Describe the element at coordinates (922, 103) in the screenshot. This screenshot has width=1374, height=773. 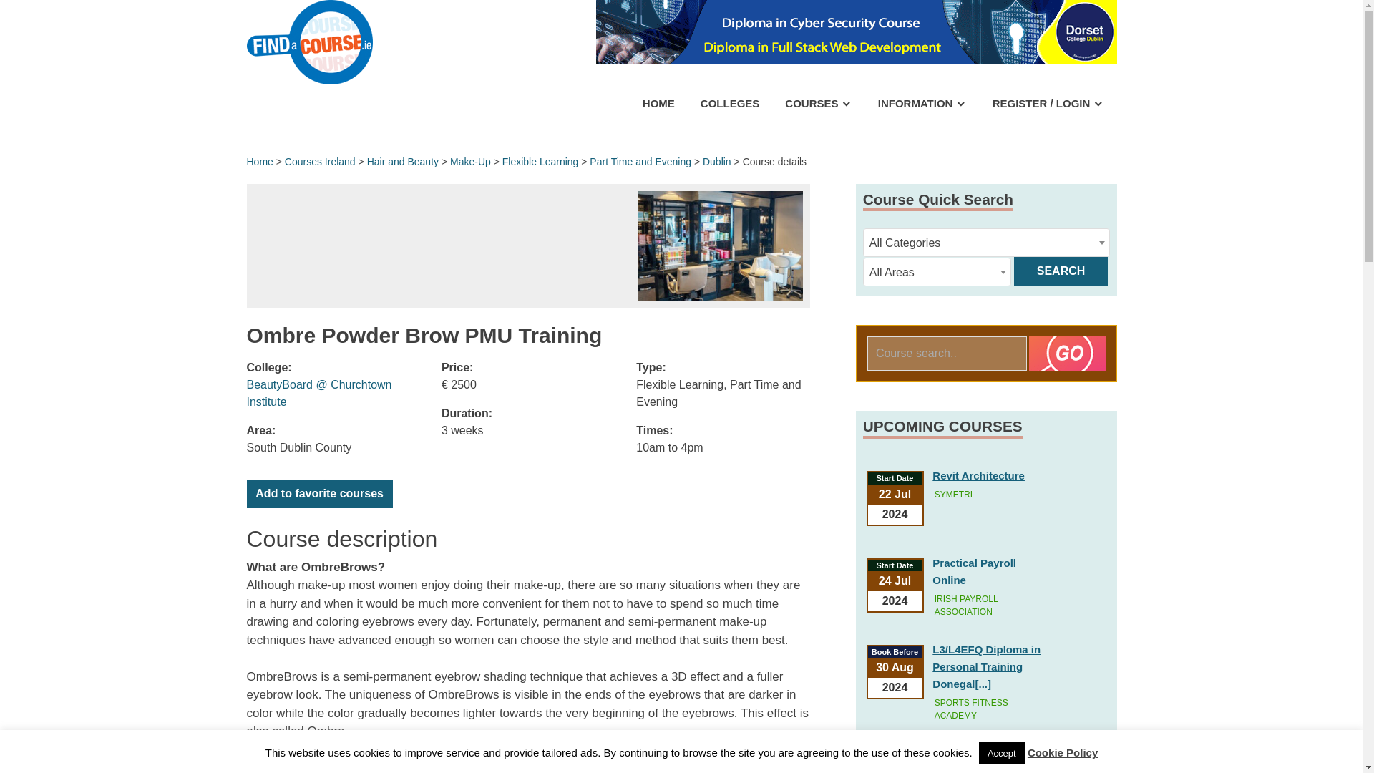
I see `INFORMATION` at that location.